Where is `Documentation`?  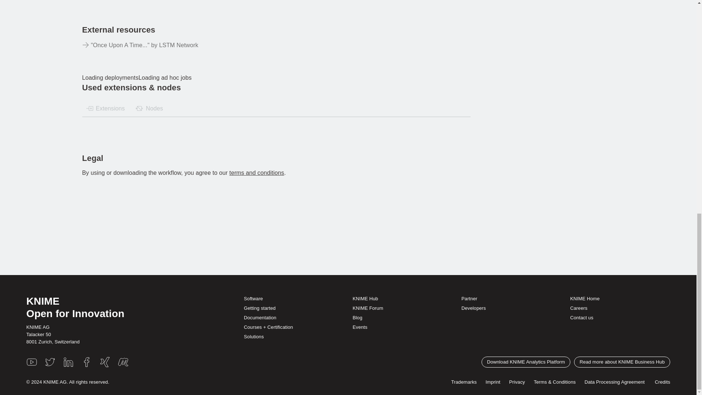
Documentation is located at coordinates (260, 317).